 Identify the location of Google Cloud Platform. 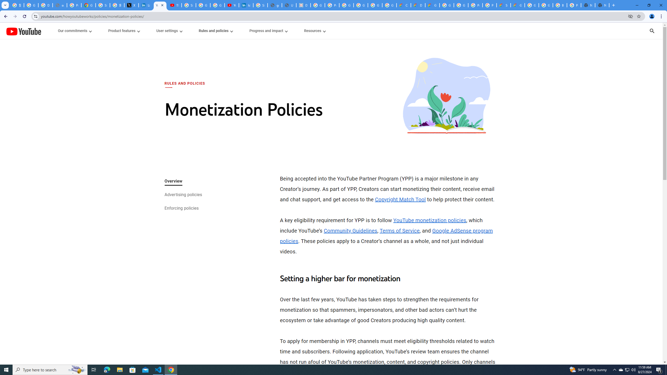
(546, 5).